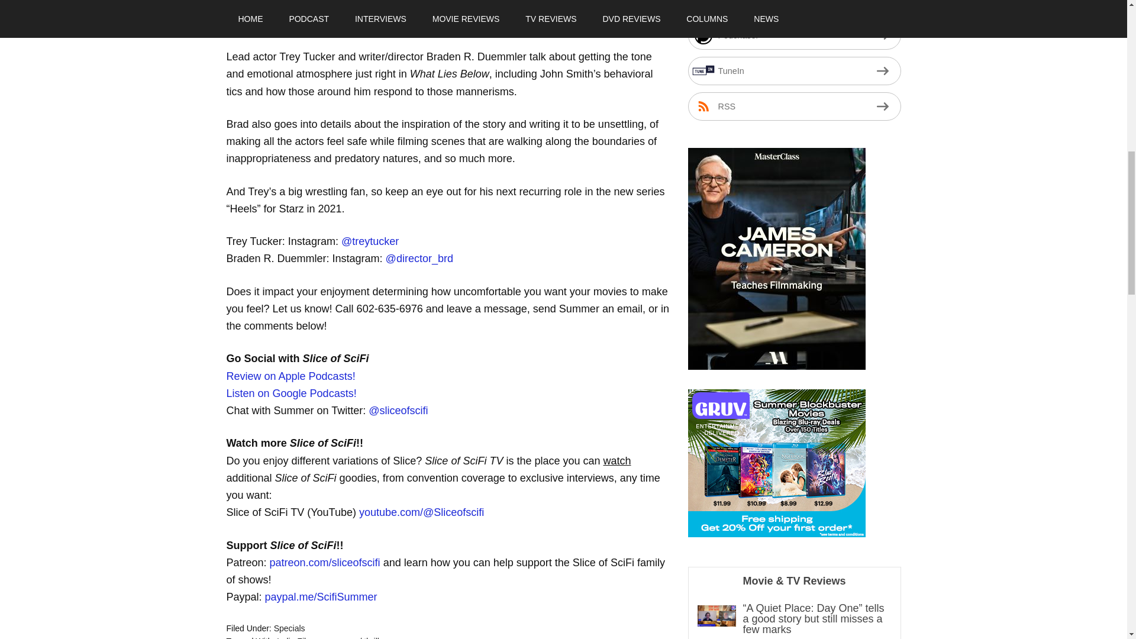  I want to click on Apple Podcasts, so click(316, 24).